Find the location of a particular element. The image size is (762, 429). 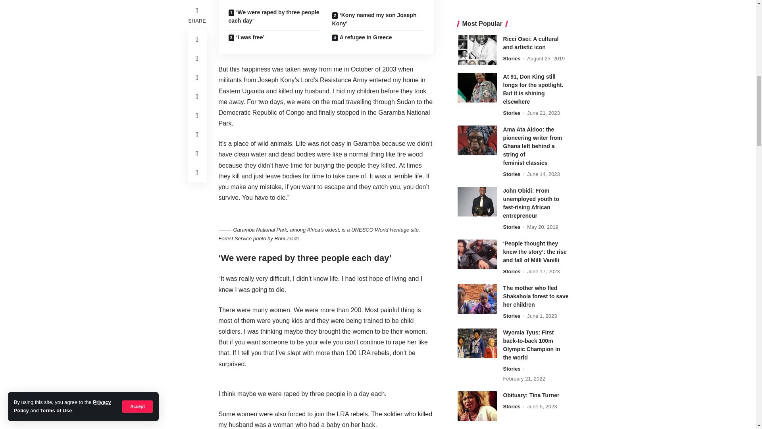

A refugee in Greece is located at coordinates (378, 37).